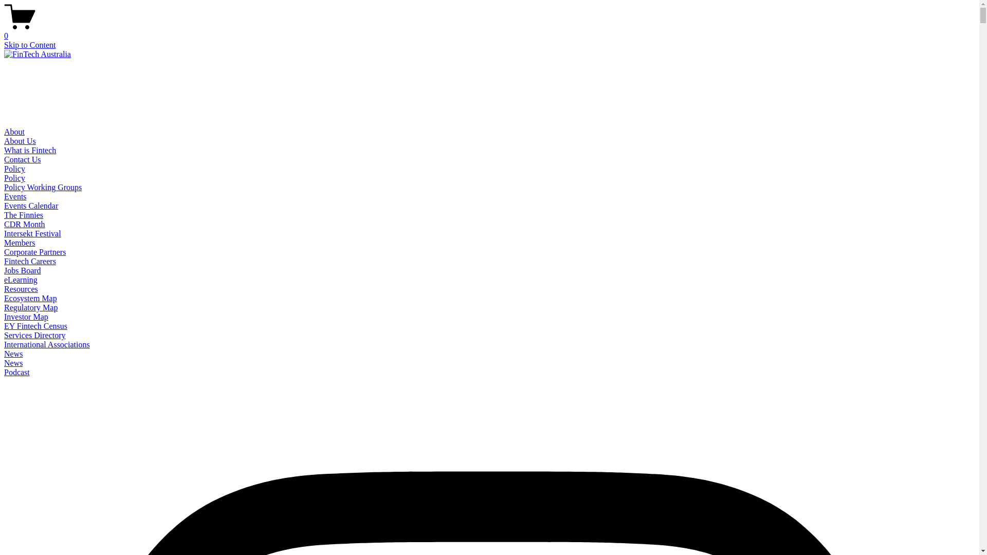 The height and width of the screenshot is (555, 987). What do you see at coordinates (23, 159) in the screenshot?
I see `Contact Us` at bounding box center [23, 159].